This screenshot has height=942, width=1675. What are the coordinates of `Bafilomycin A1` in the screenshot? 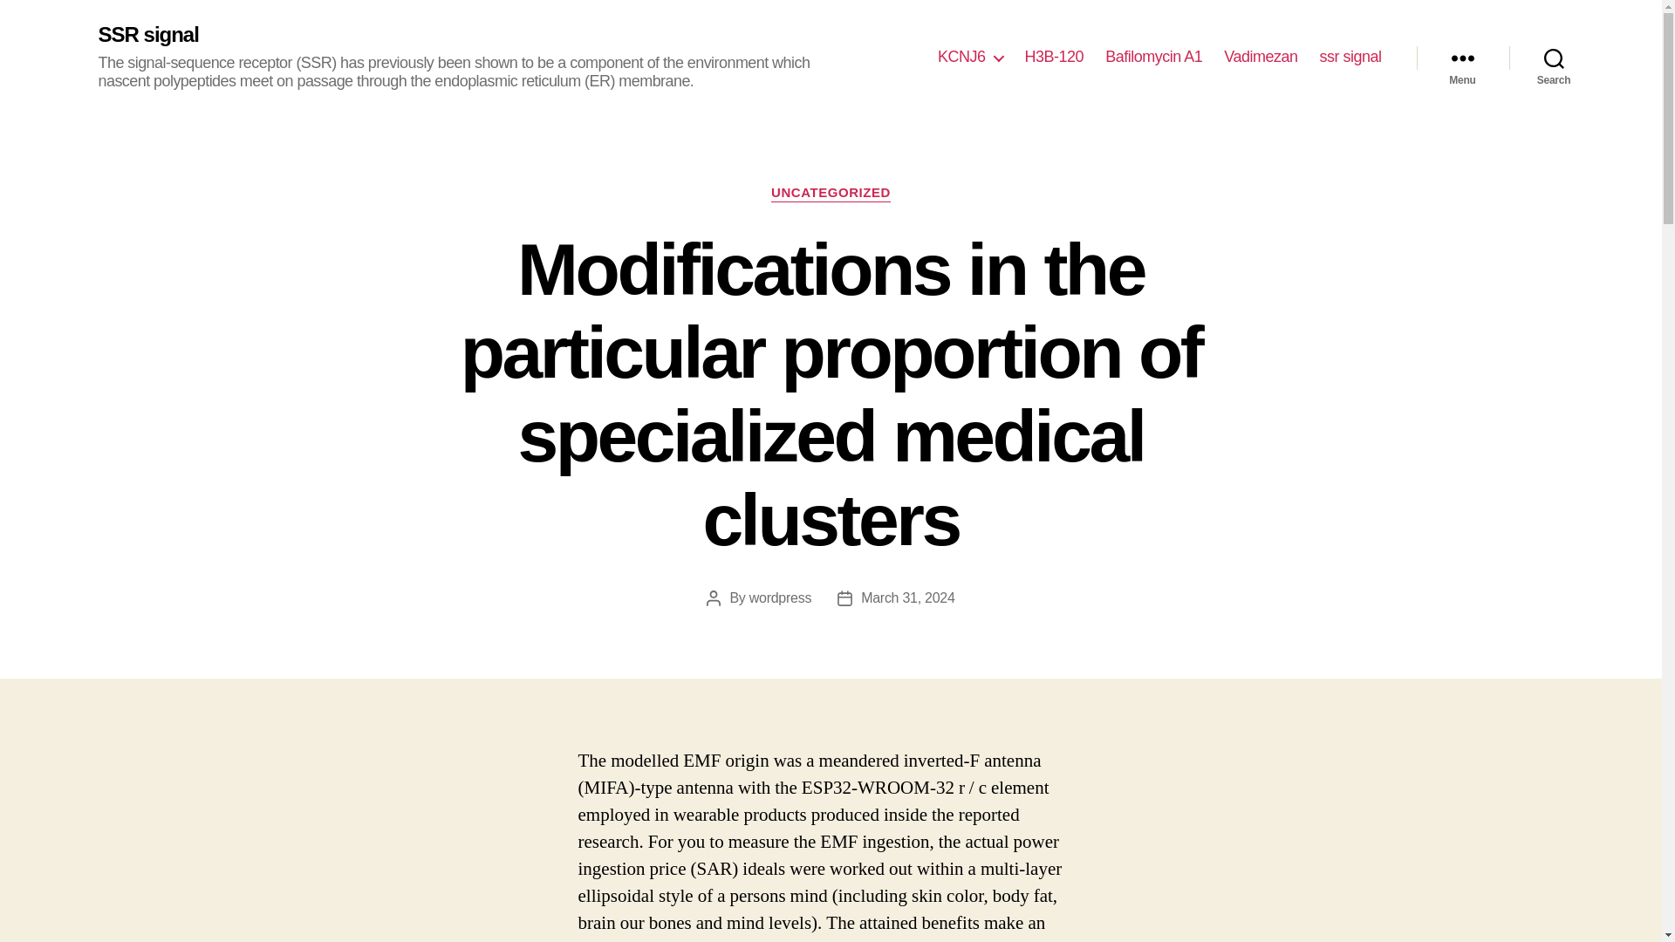 It's located at (1153, 58).